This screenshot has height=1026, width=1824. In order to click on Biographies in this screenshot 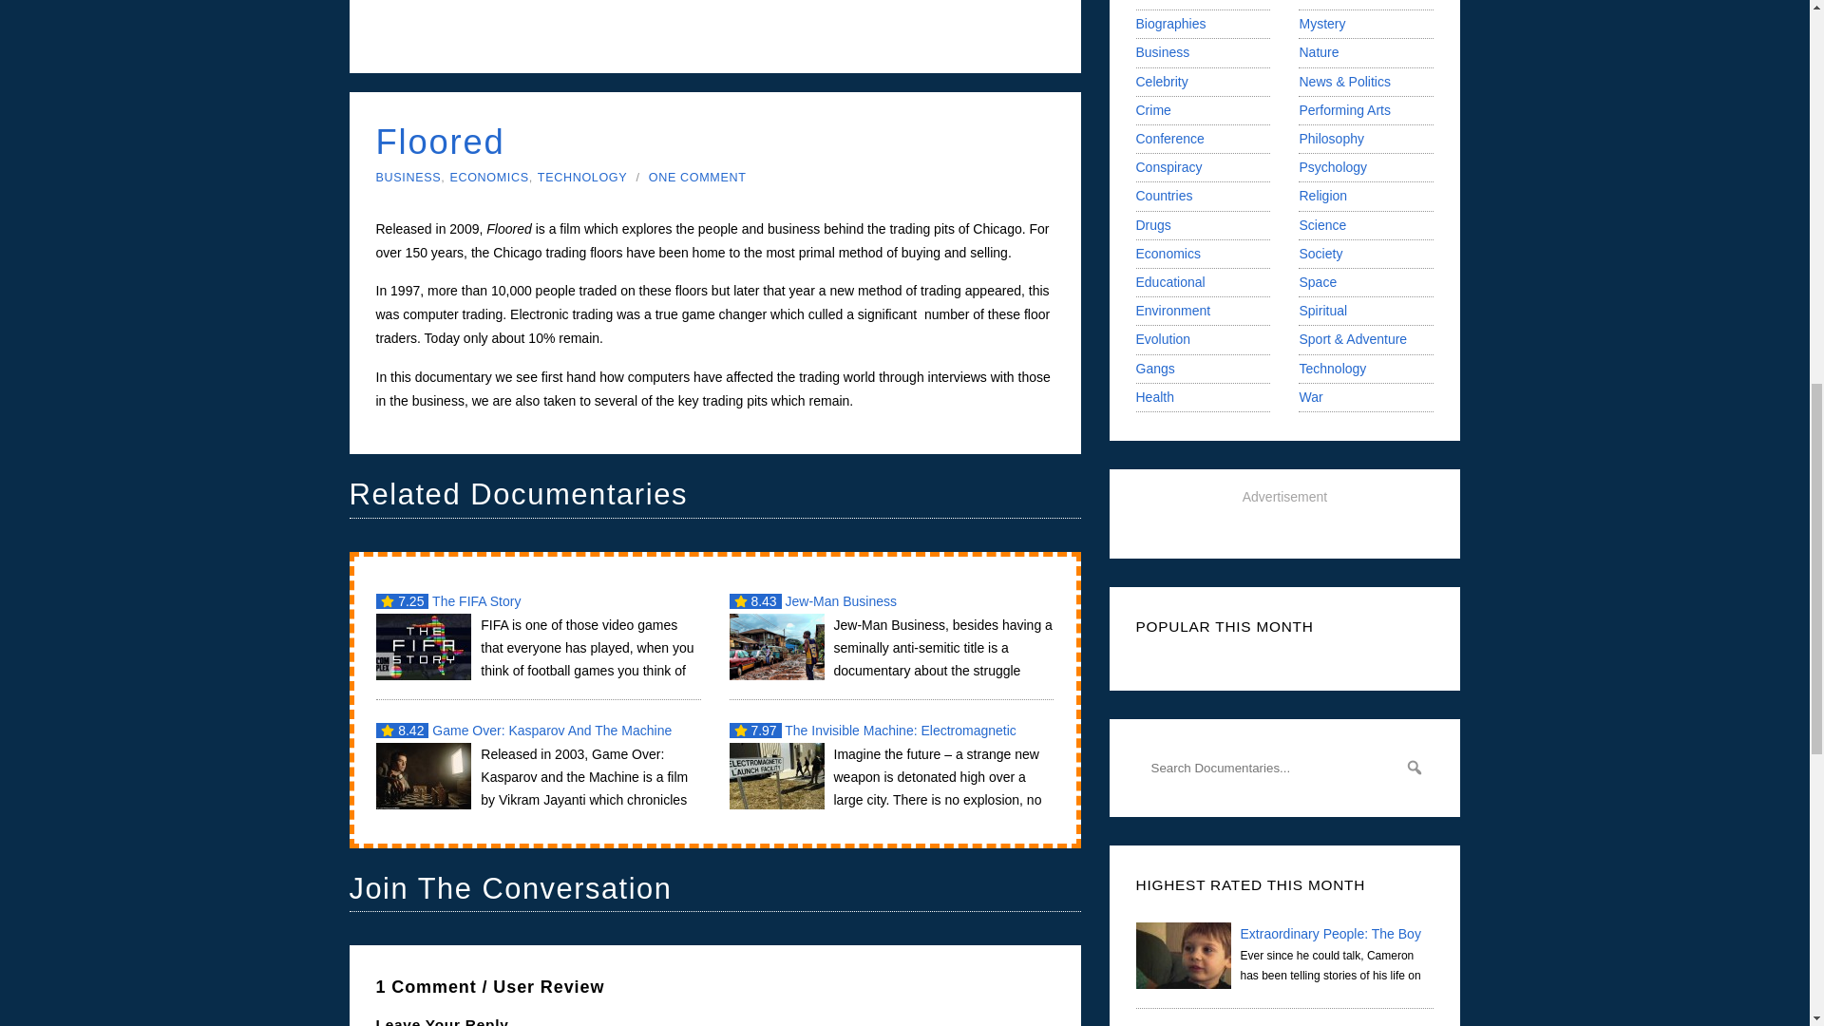, I will do `click(1170, 24)`.